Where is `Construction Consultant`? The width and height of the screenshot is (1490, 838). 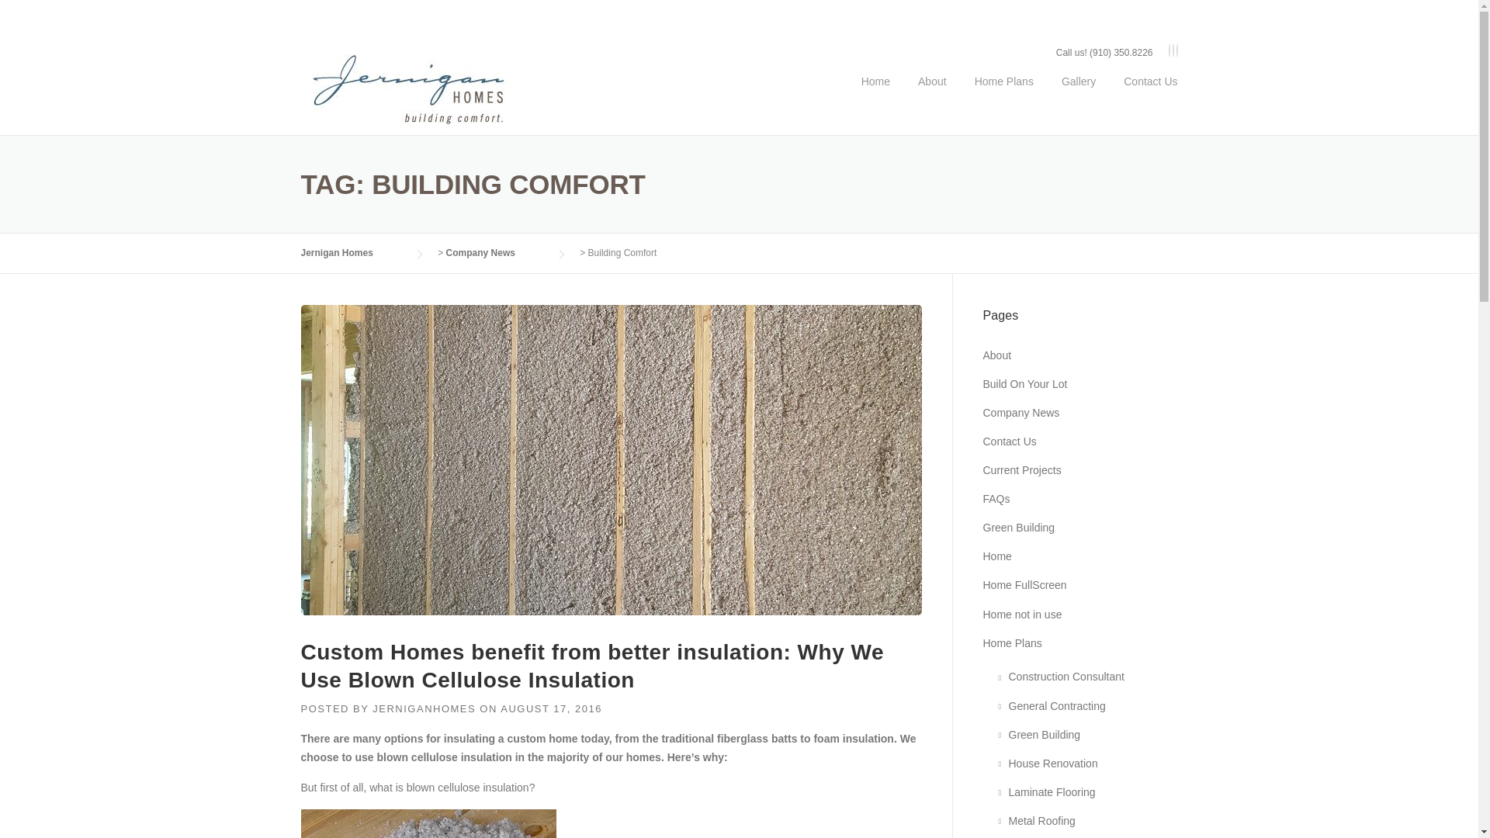 Construction Consultant is located at coordinates (1066, 677).